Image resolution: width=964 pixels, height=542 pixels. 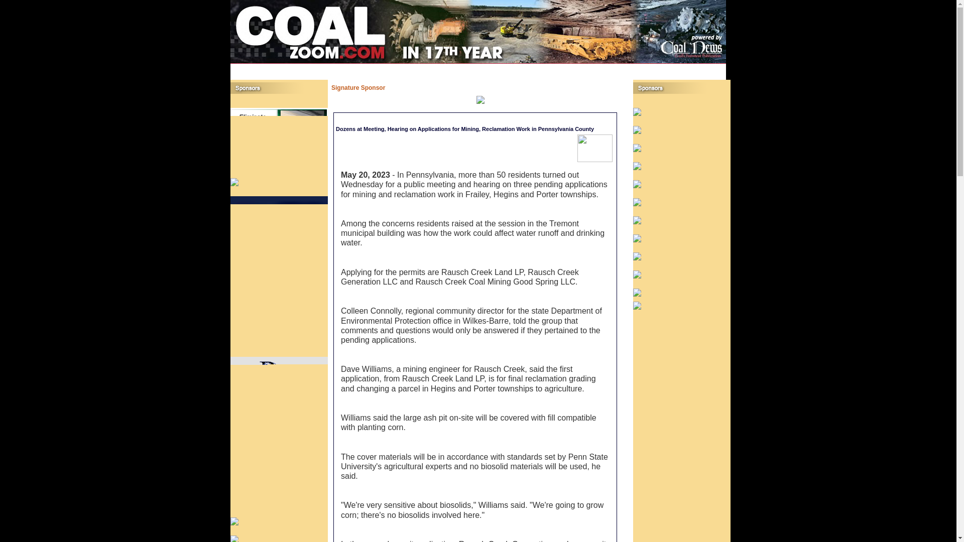 I want to click on About us, so click(x=451, y=67).